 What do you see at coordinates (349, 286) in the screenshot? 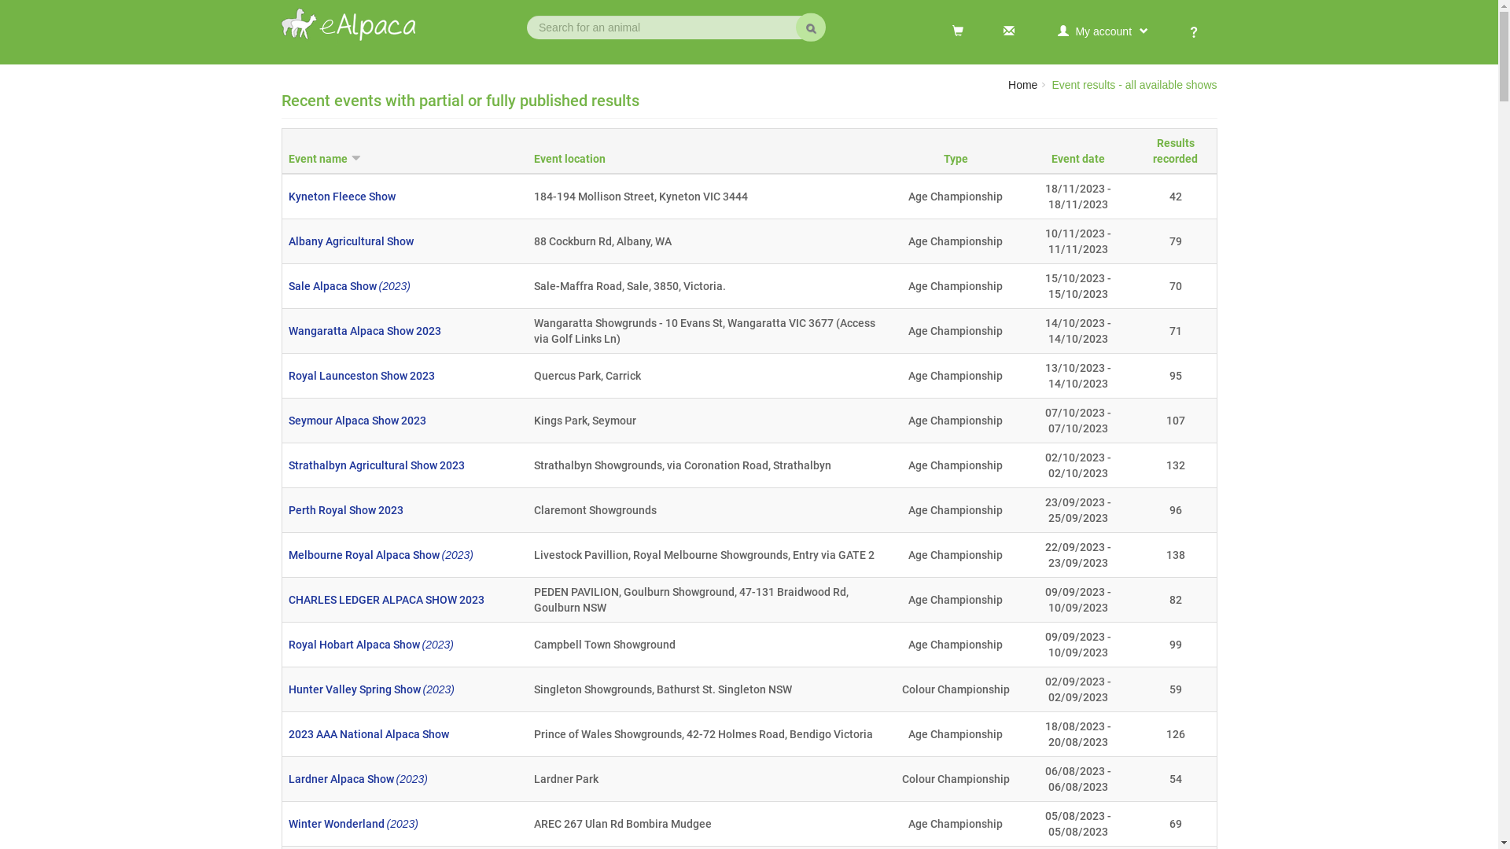
I see `Sale Alpaca Show (2023)` at bounding box center [349, 286].